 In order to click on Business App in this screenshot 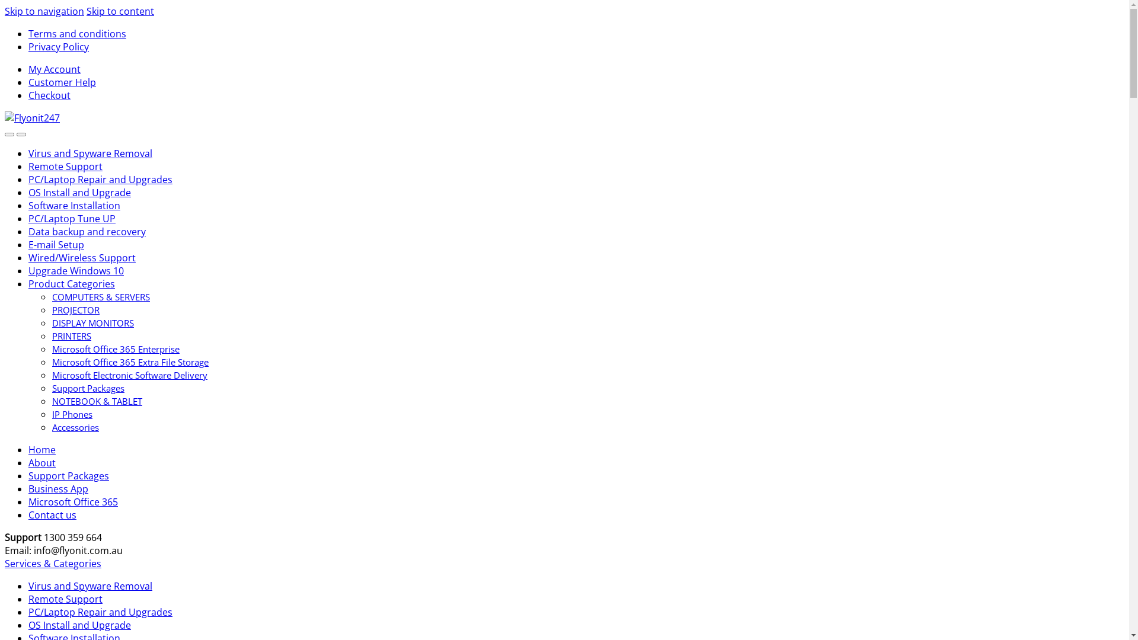, I will do `click(58, 489)`.